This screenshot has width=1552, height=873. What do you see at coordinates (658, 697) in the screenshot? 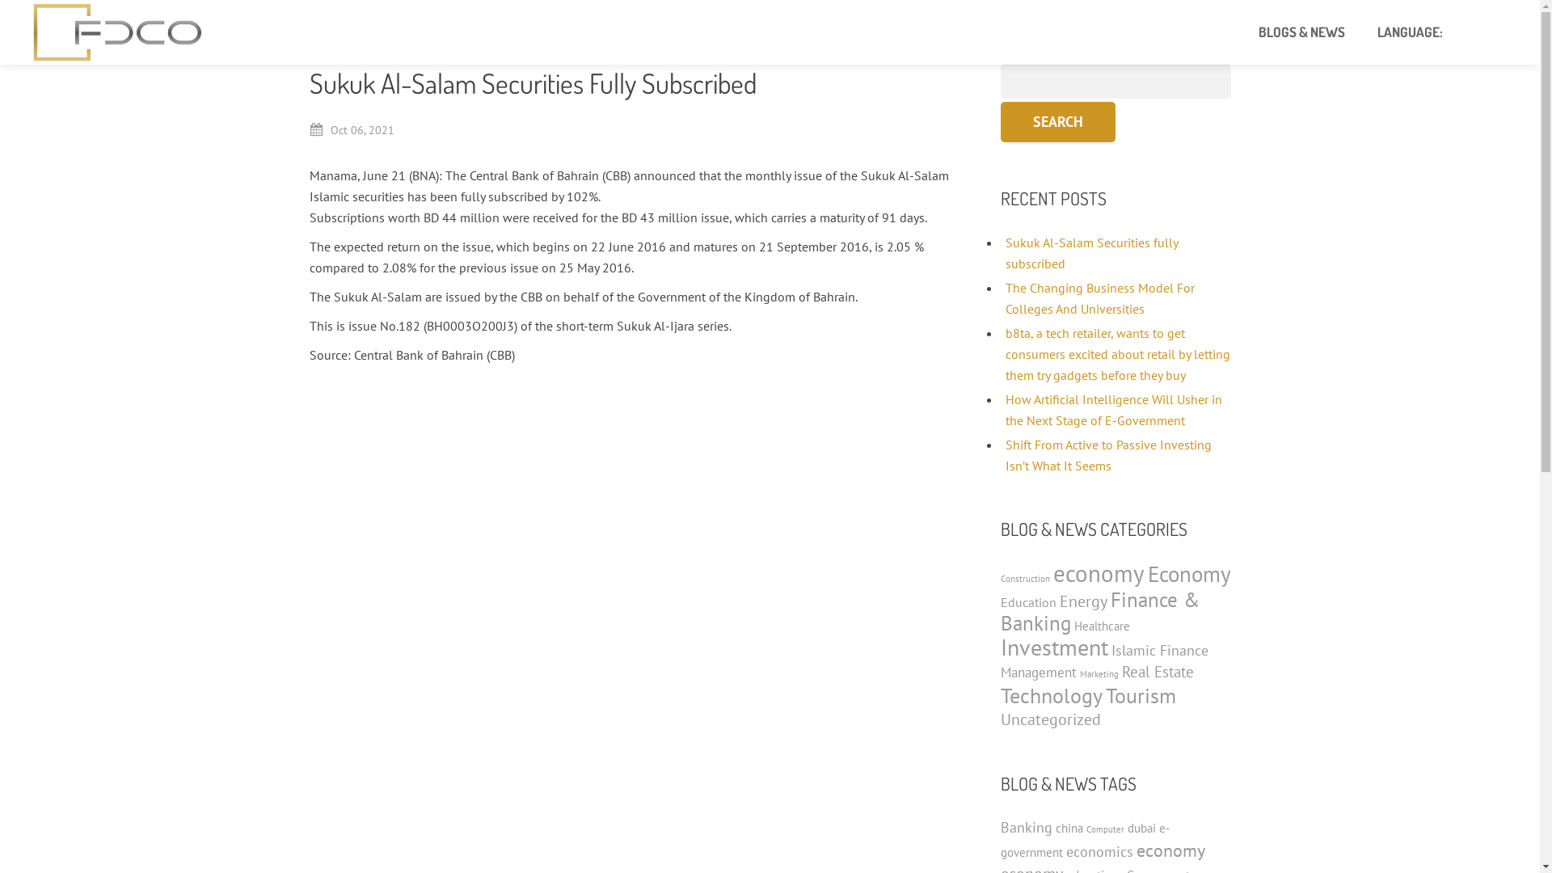
I see `1 year ago` at bounding box center [658, 697].